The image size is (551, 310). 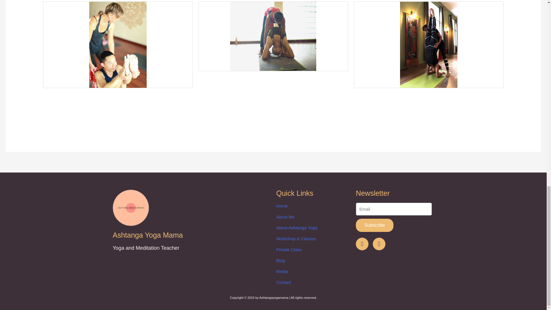 I want to click on Blog, so click(x=313, y=261).